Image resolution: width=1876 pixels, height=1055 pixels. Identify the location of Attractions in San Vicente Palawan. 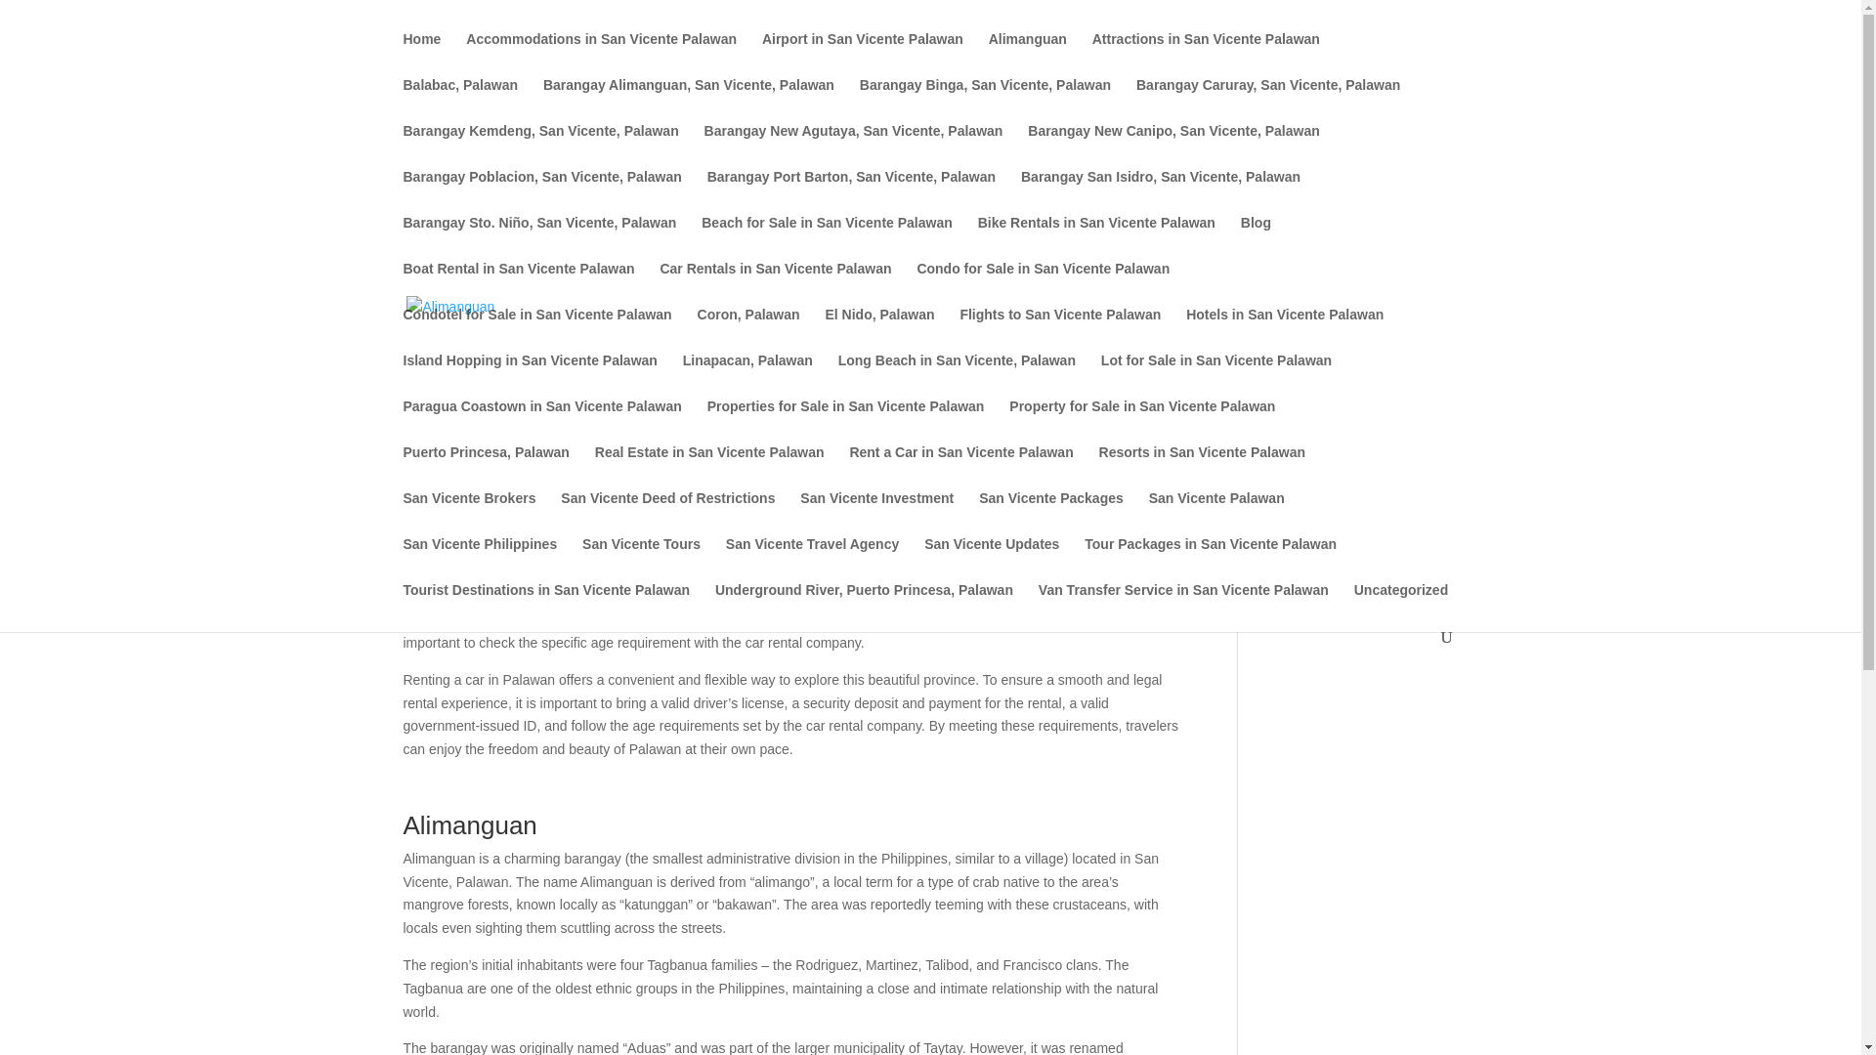
(1206, 55).